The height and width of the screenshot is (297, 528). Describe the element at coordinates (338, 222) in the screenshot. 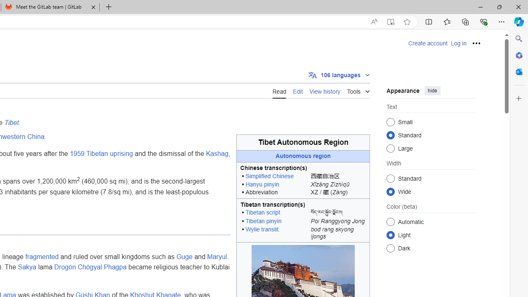

I see `Poi Ranggyong Jong` at that location.